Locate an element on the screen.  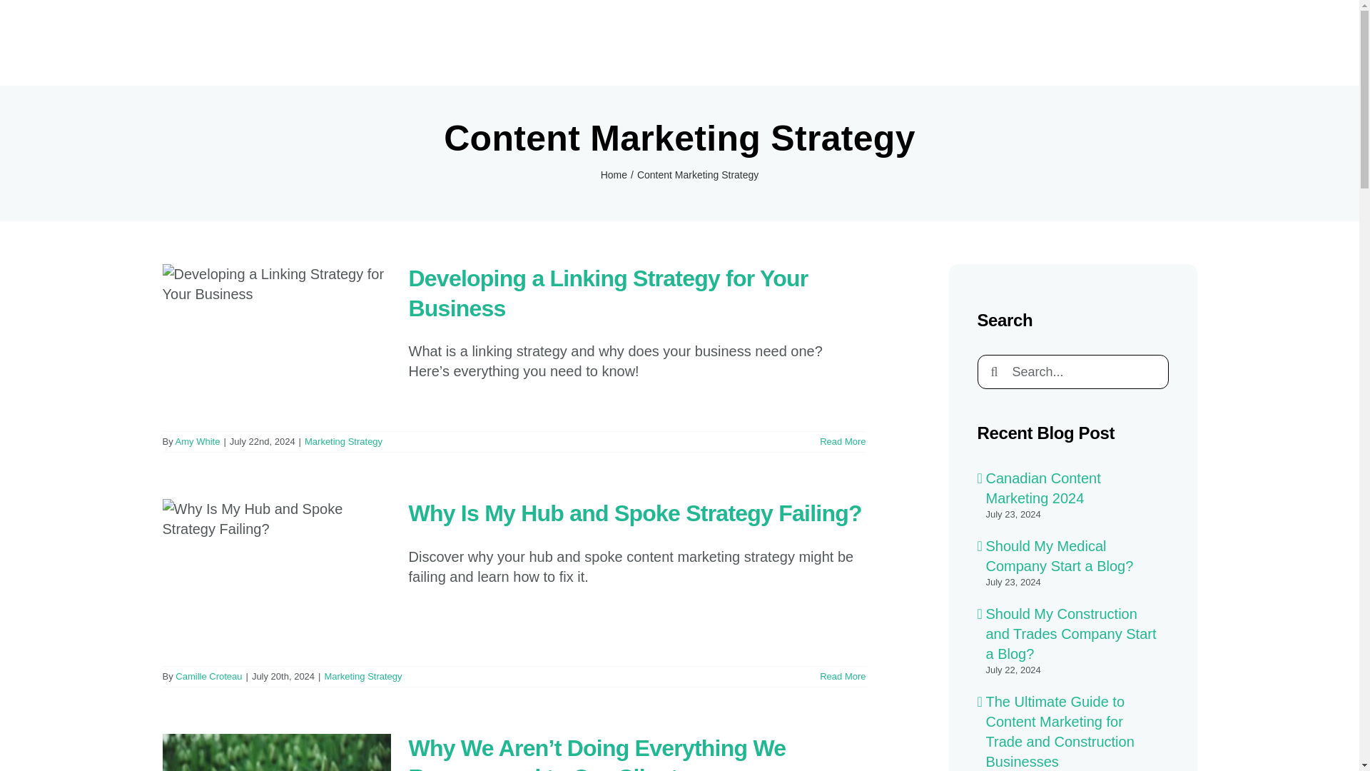
Developing a Linking Strategy for Your Business is located at coordinates (608, 293).